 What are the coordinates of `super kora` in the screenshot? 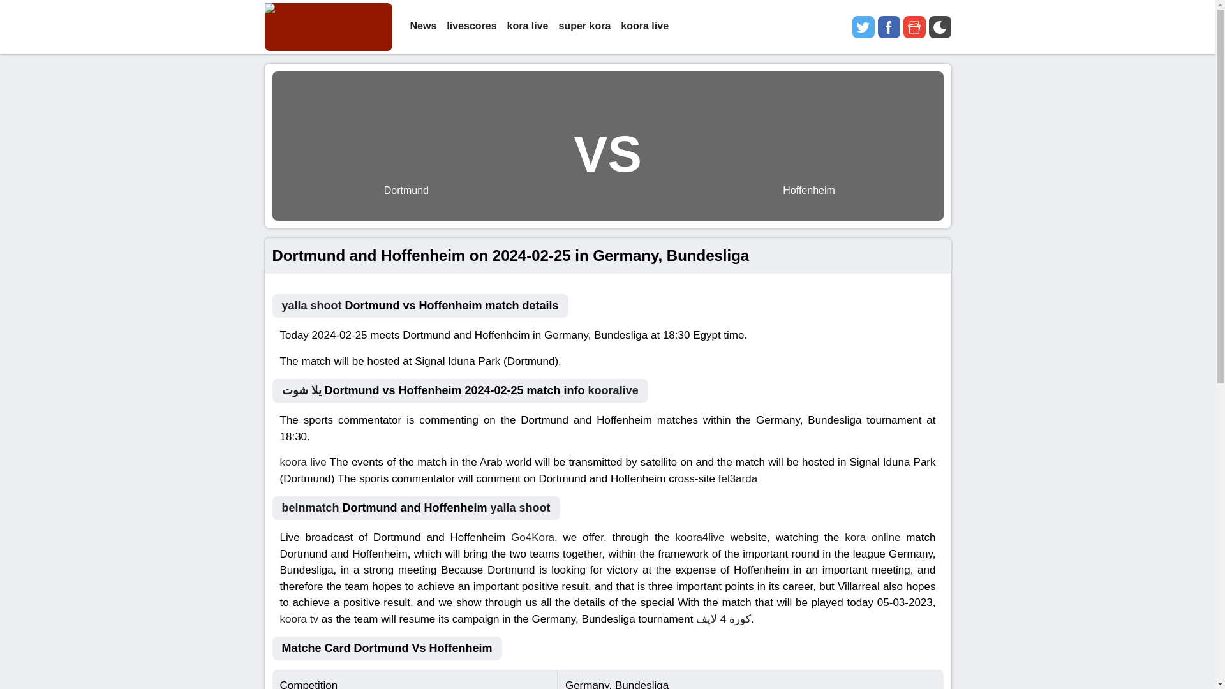 It's located at (584, 27).